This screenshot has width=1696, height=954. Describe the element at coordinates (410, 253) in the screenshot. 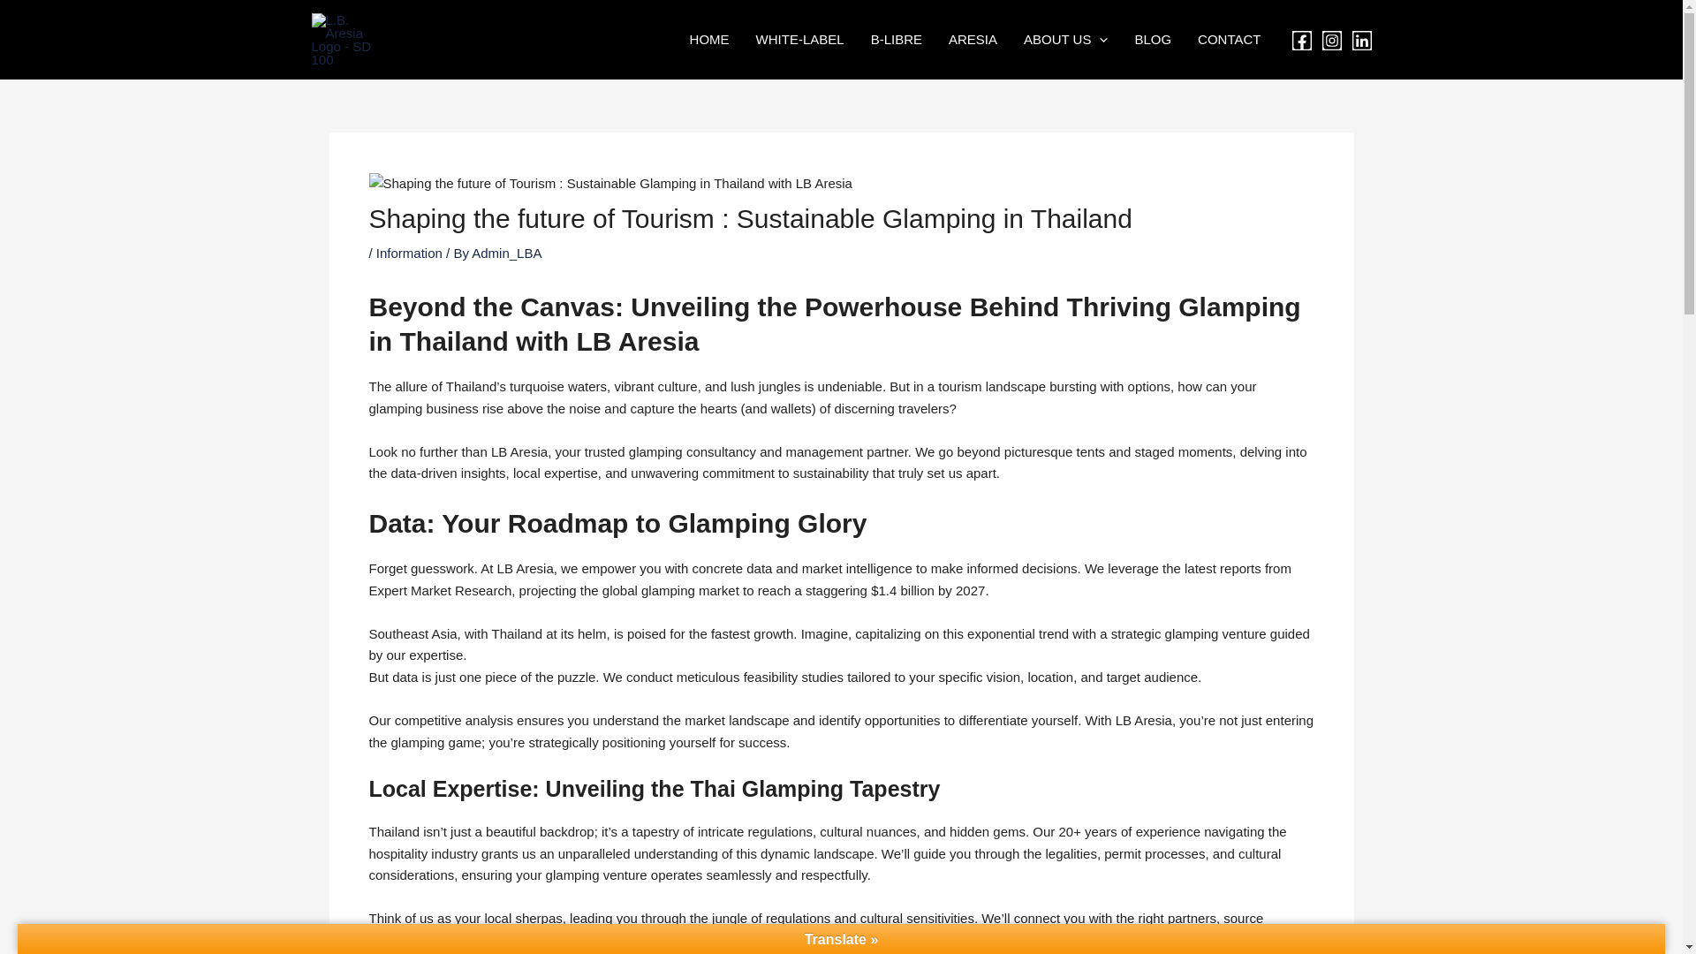

I see `Information` at that location.